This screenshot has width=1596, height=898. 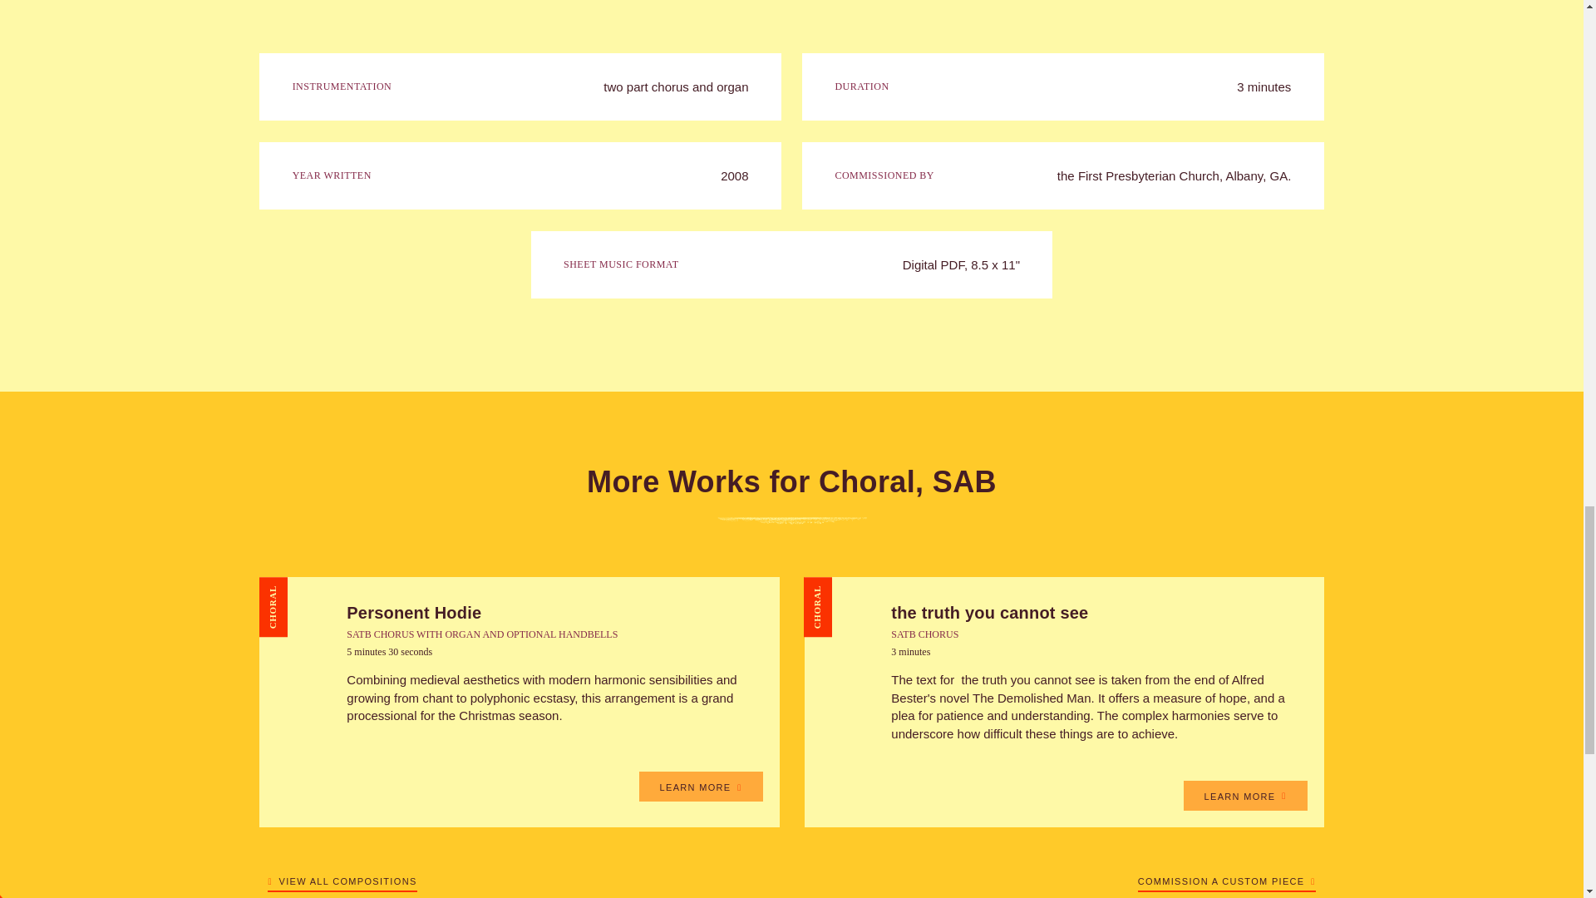 I want to click on footer-triangles, so click(x=125, y=894).